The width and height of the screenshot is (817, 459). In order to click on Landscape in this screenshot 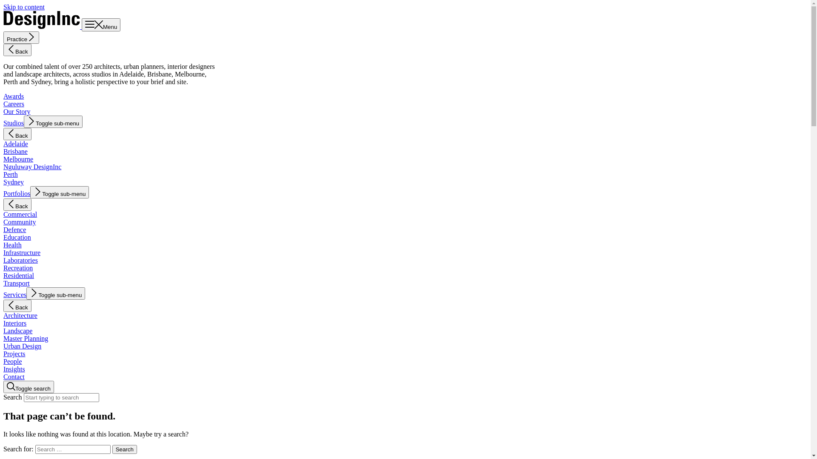, I will do `click(18, 331)`.